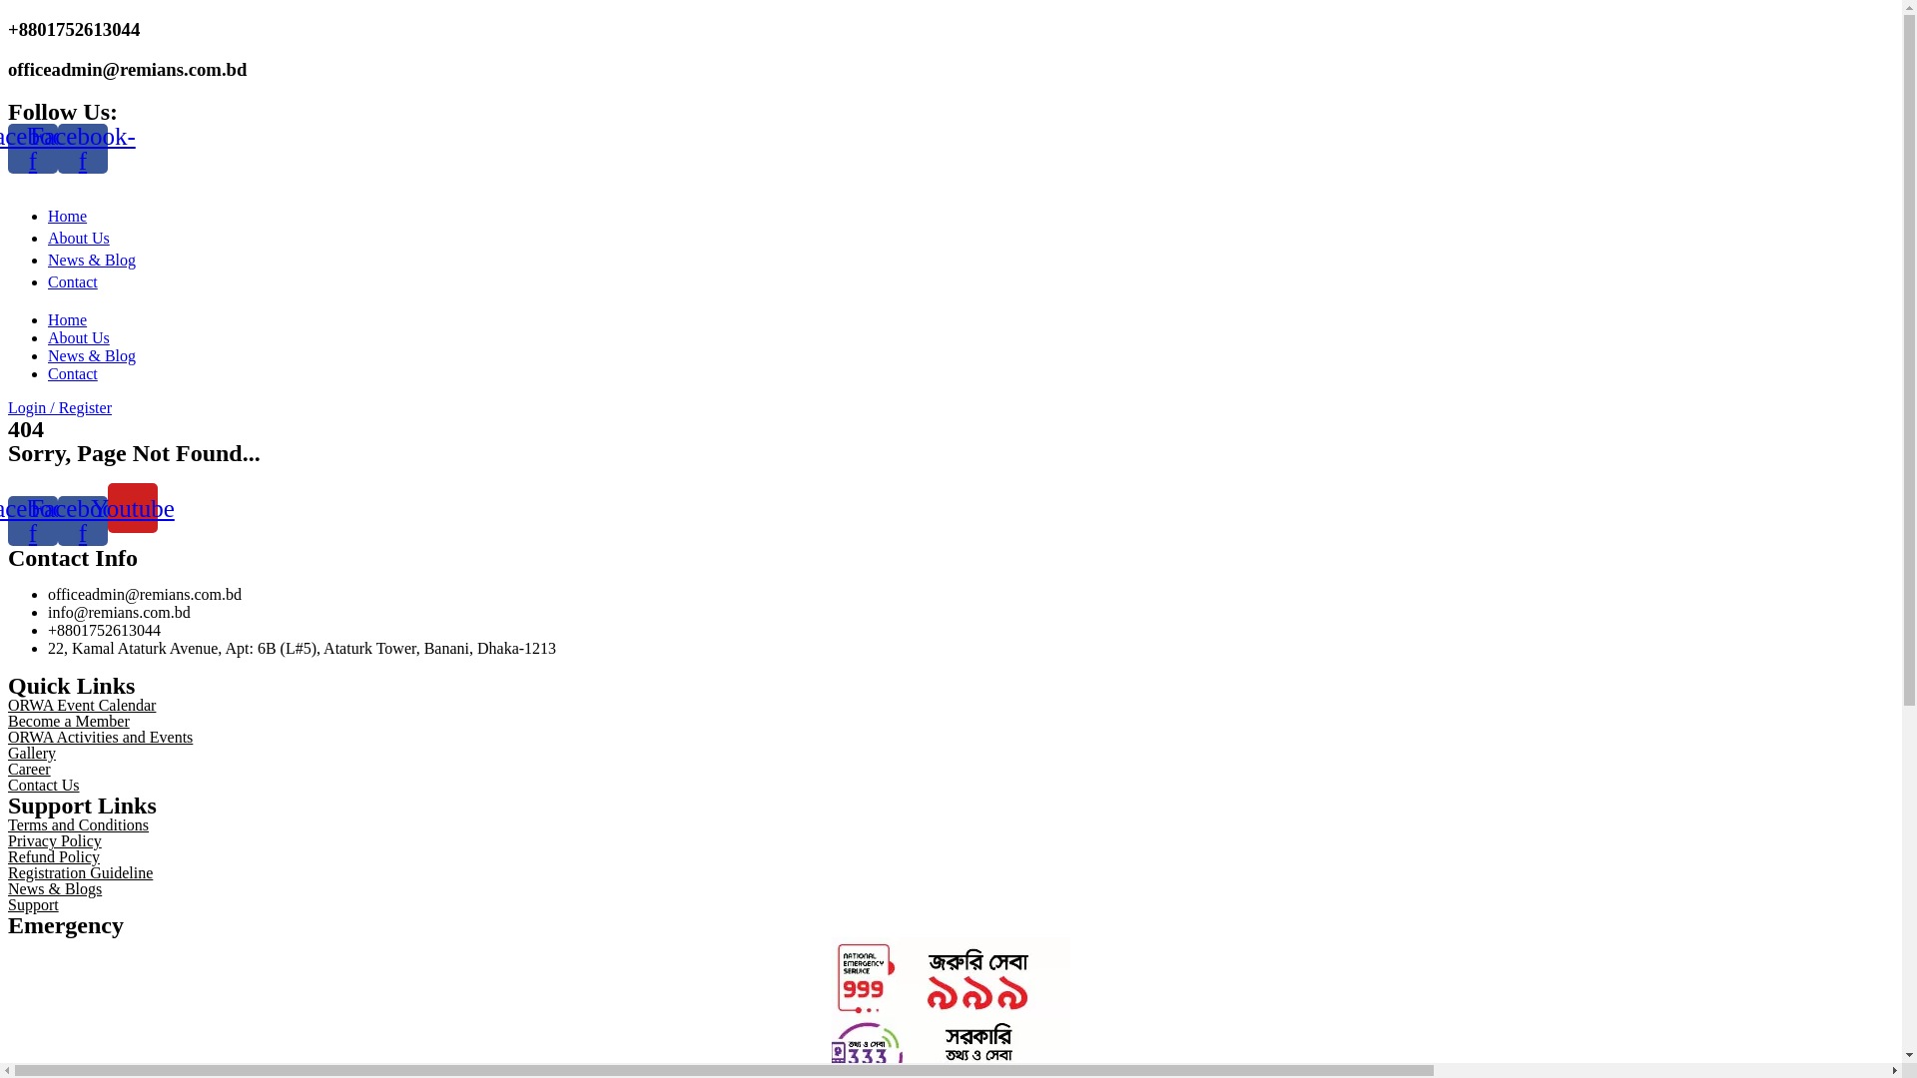 The image size is (1917, 1078). Describe the element at coordinates (68, 319) in the screenshot. I see `Home` at that location.